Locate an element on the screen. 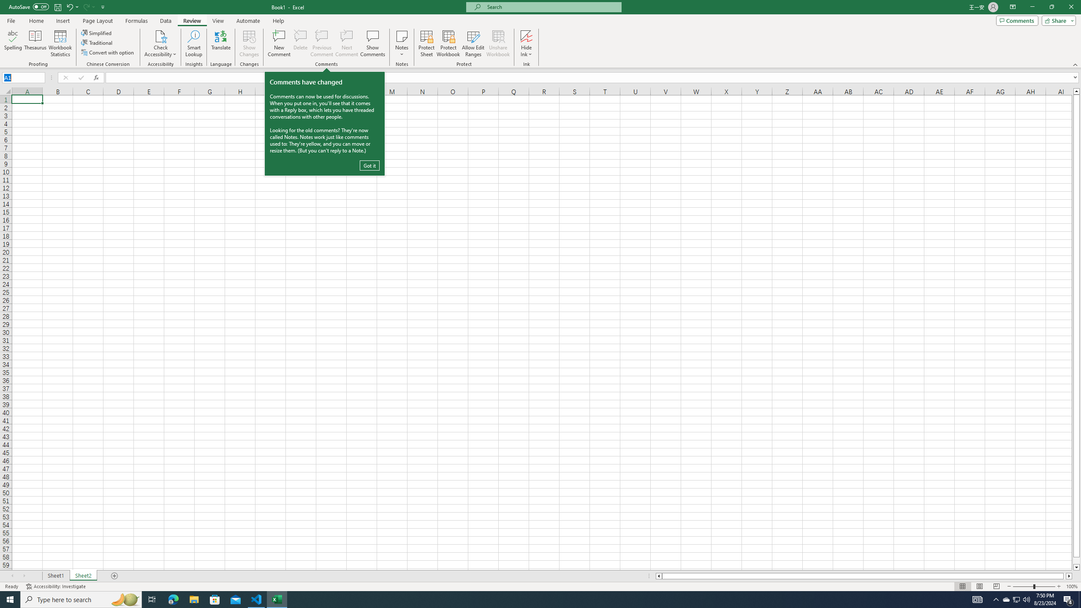 Image resolution: width=1081 pixels, height=608 pixels. Workbook Statistics is located at coordinates (60, 43).